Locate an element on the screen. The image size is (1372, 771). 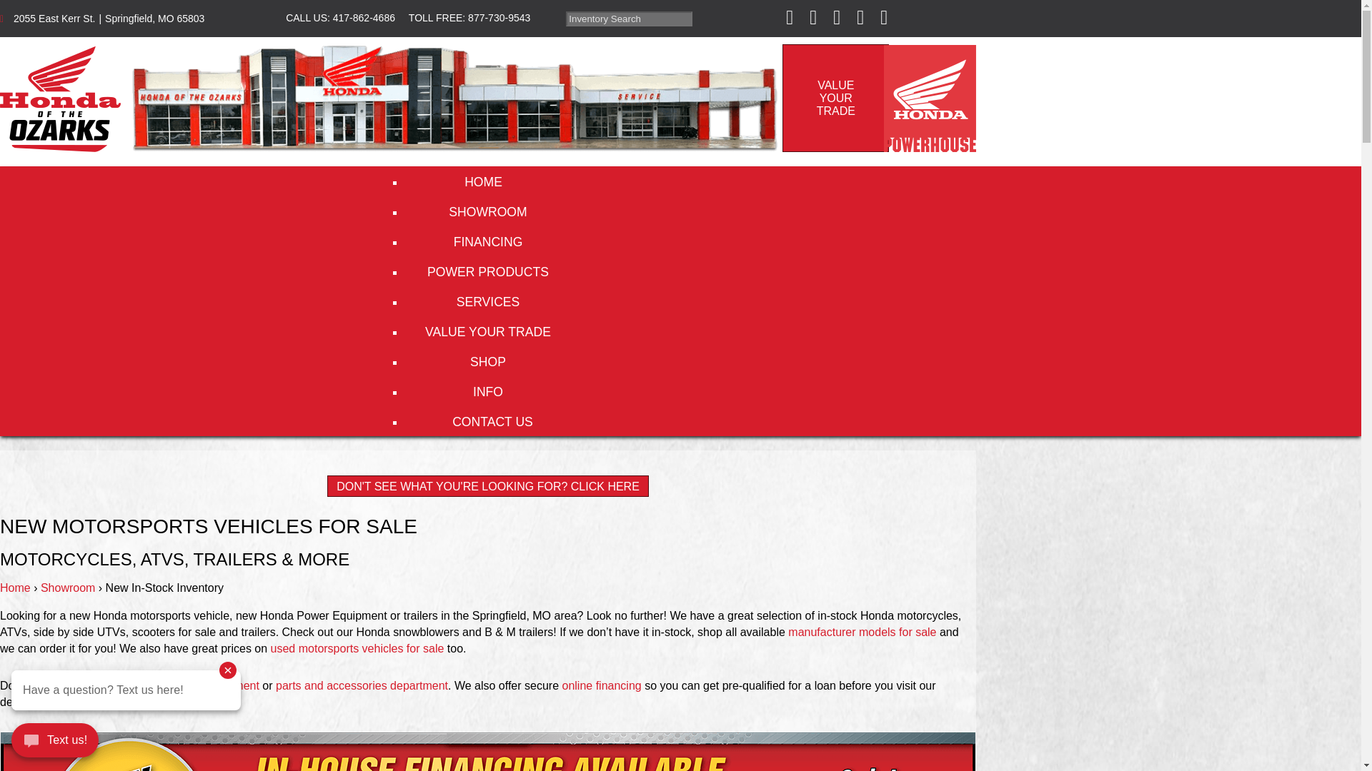
877-730-9543 is located at coordinates (366, 18).